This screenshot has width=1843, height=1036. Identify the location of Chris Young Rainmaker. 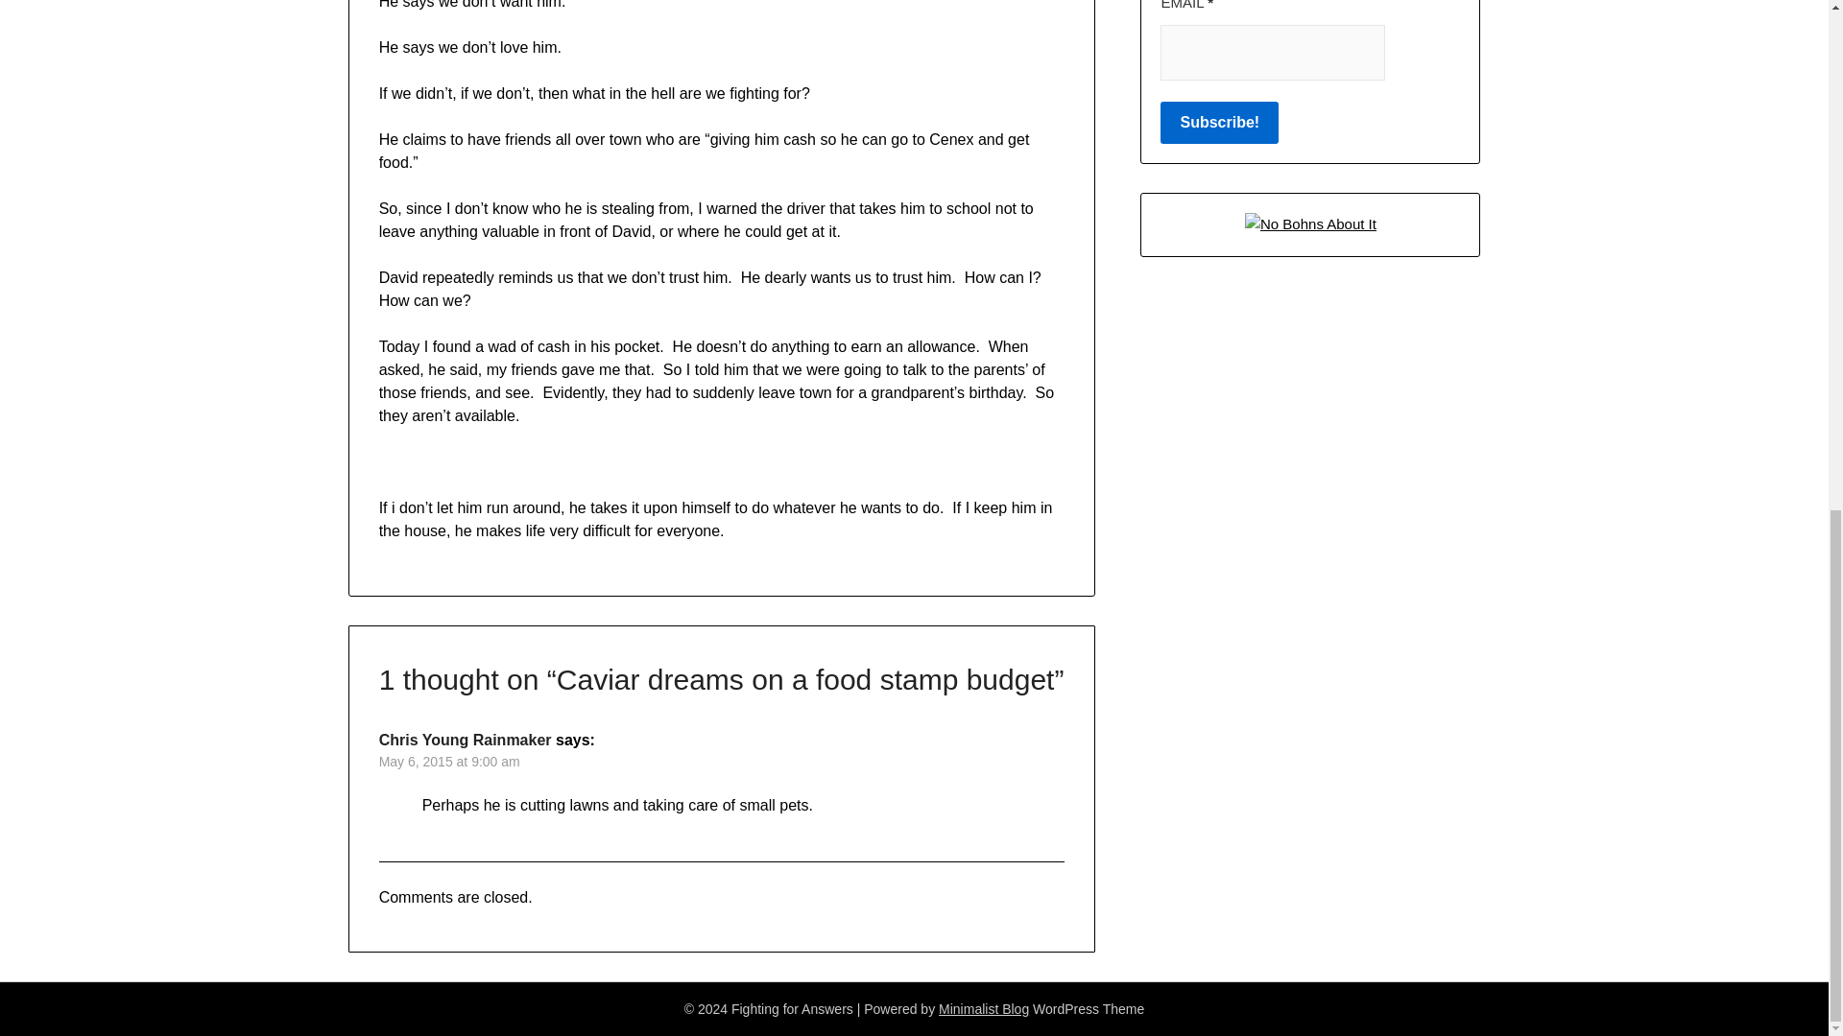
(465, 739).